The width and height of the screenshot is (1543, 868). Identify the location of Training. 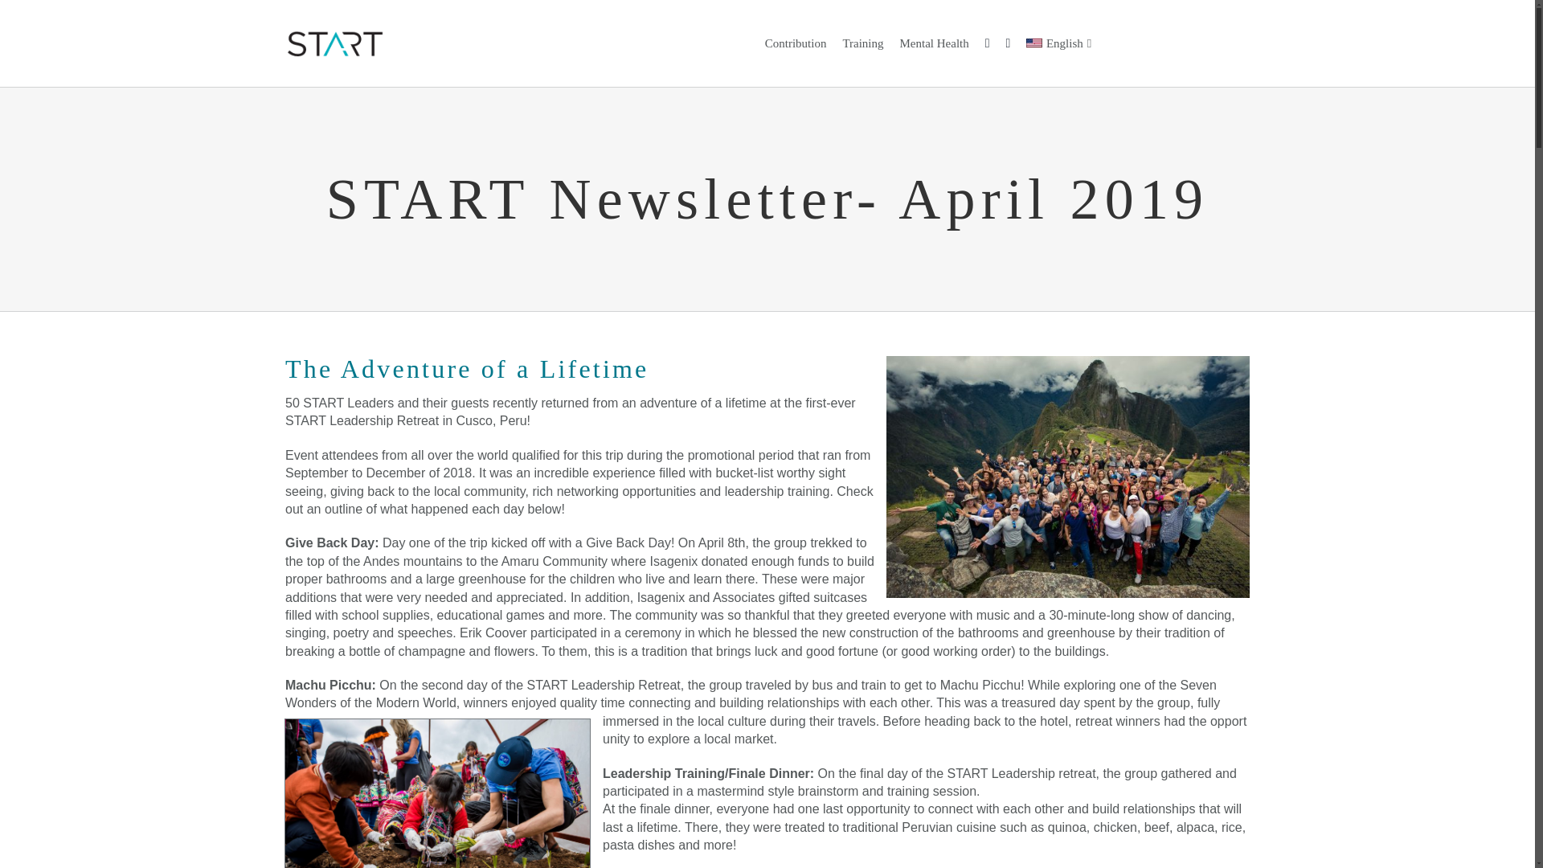
(862, 43).